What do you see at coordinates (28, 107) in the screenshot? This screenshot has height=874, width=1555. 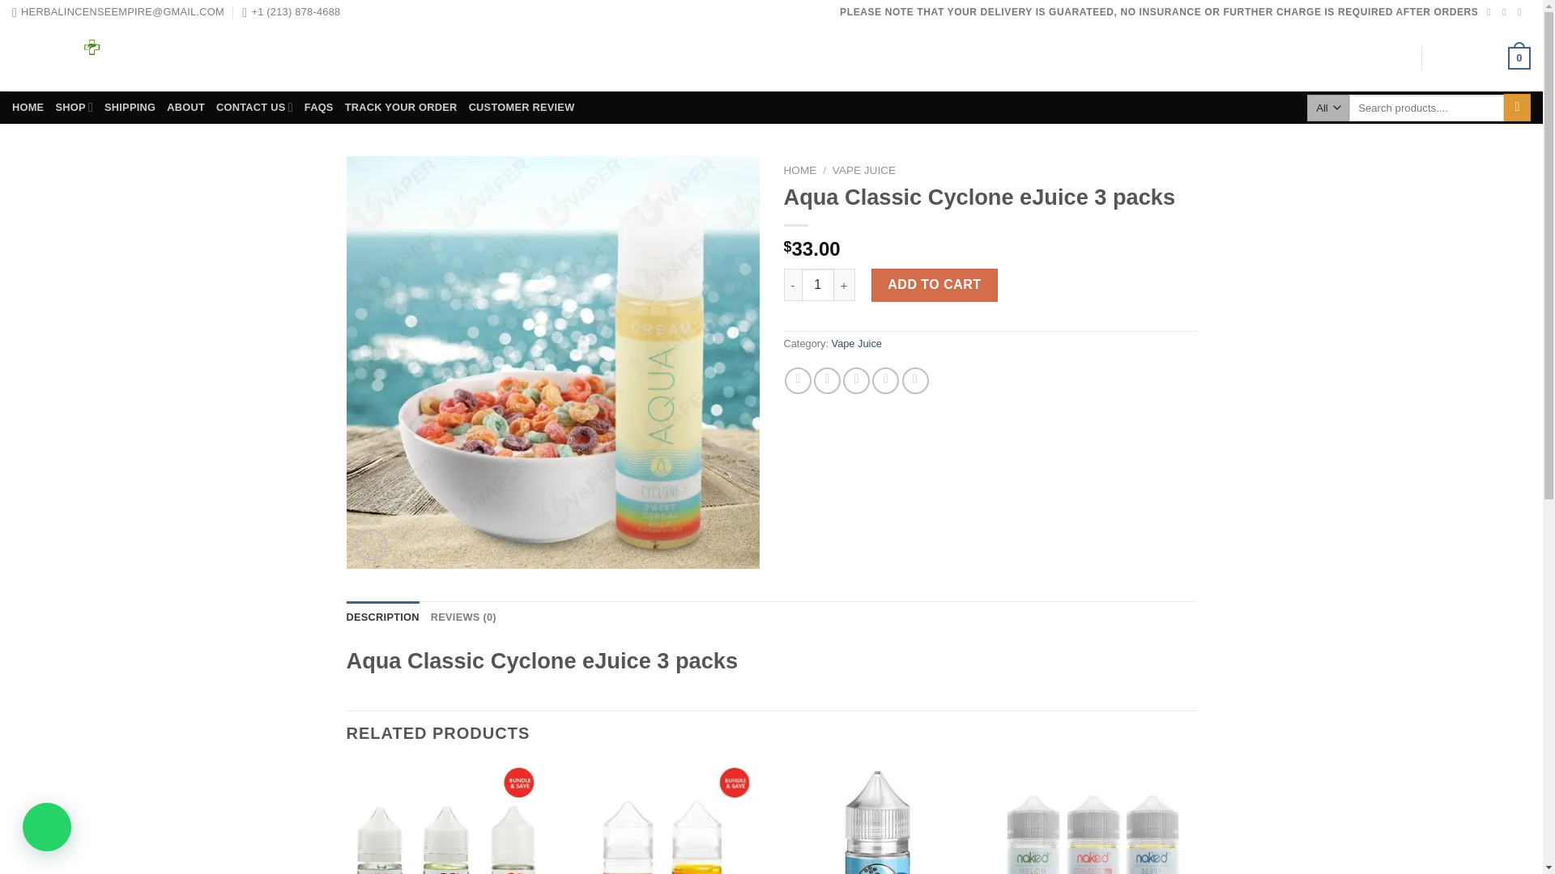 I see `HOME` at bounding box center [28, 107].